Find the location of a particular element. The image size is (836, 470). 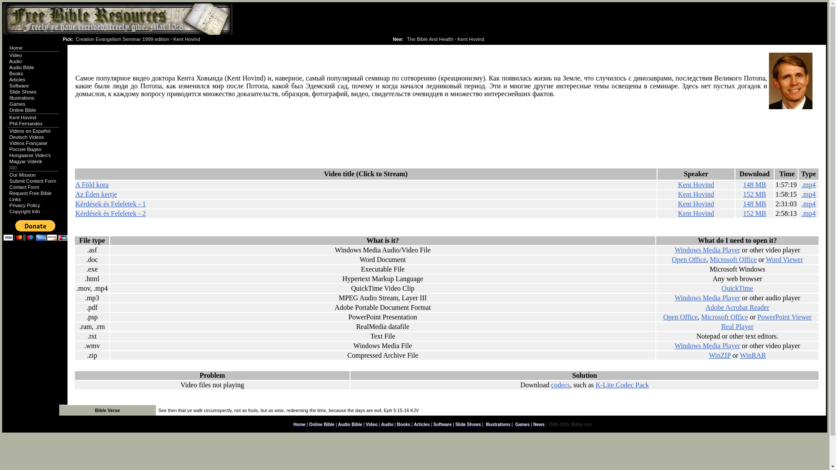

Illustrations is located at coordinates (22, 98).